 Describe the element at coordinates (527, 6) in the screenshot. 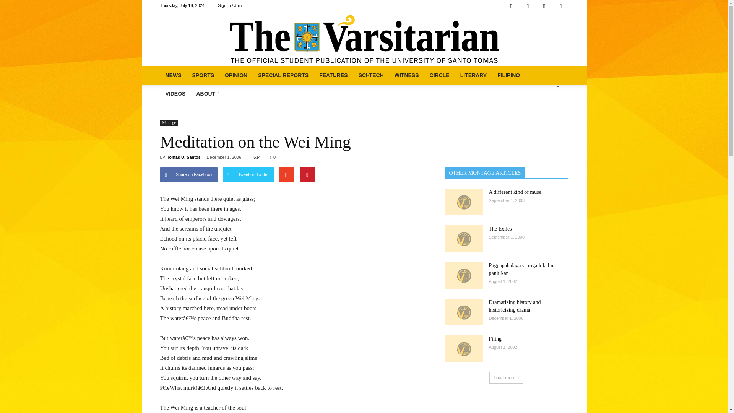

I see `Instagram` at that location.